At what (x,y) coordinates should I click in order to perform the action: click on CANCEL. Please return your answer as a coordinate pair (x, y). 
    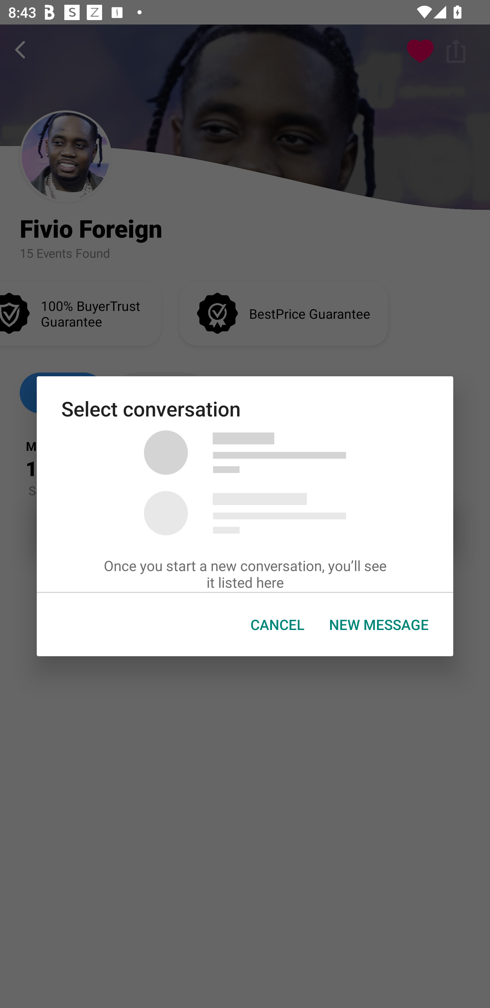
    Looking at the image, I should click on (277, 625).